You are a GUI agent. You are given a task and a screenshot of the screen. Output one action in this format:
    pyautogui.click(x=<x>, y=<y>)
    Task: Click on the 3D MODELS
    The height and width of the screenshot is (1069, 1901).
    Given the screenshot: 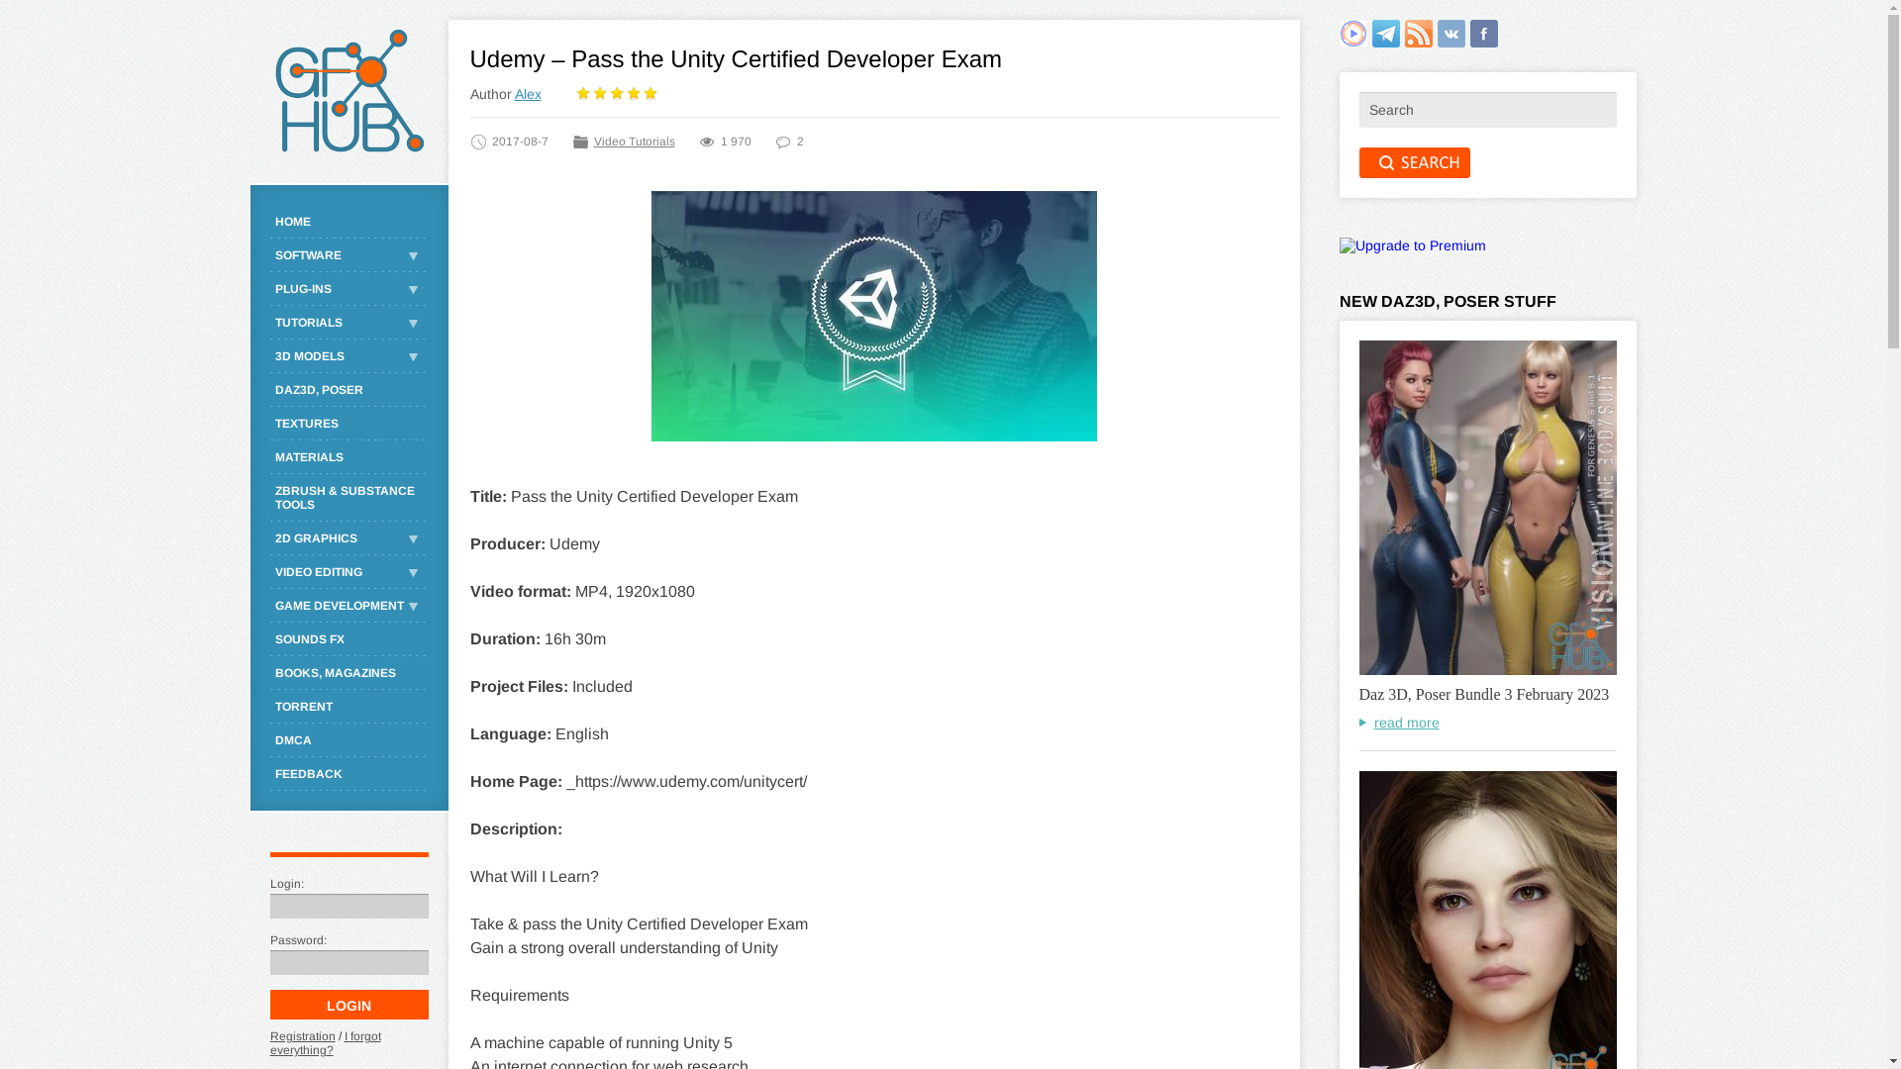 What is the action you would take?
    pyautogui.click(x=349, y=356)
    